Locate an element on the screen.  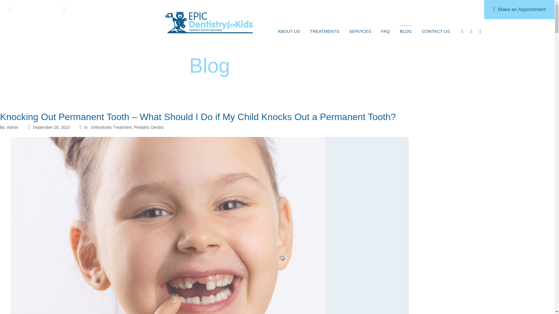
720-459-4501 is located at coordinates (26, 9).